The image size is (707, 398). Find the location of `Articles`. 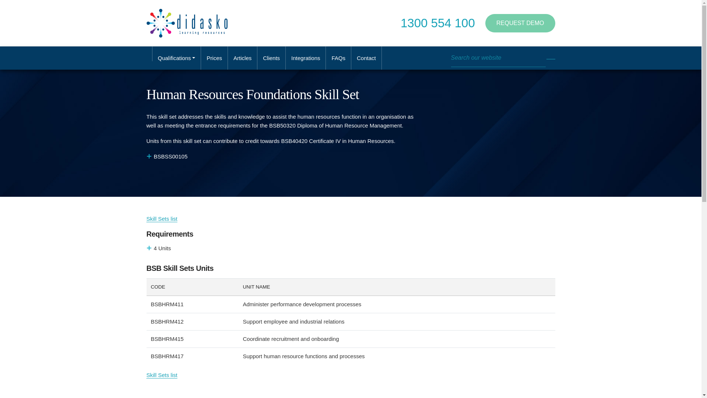

Articles is located at coordinates (242, 58).